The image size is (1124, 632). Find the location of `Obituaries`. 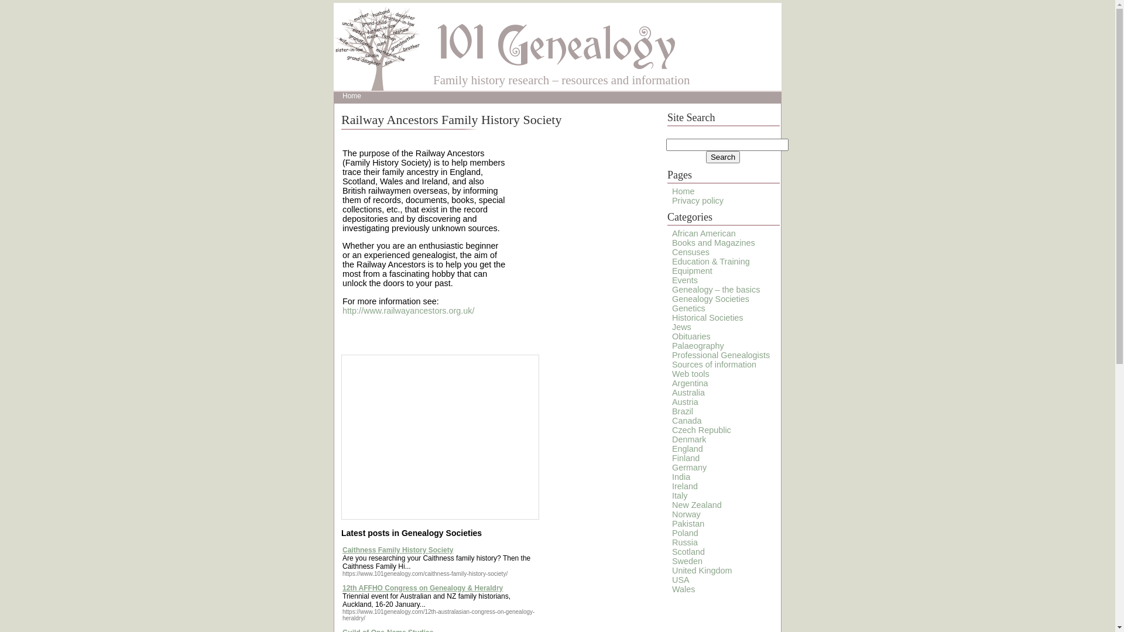

Obituaries is located at coordinates (691, 336).